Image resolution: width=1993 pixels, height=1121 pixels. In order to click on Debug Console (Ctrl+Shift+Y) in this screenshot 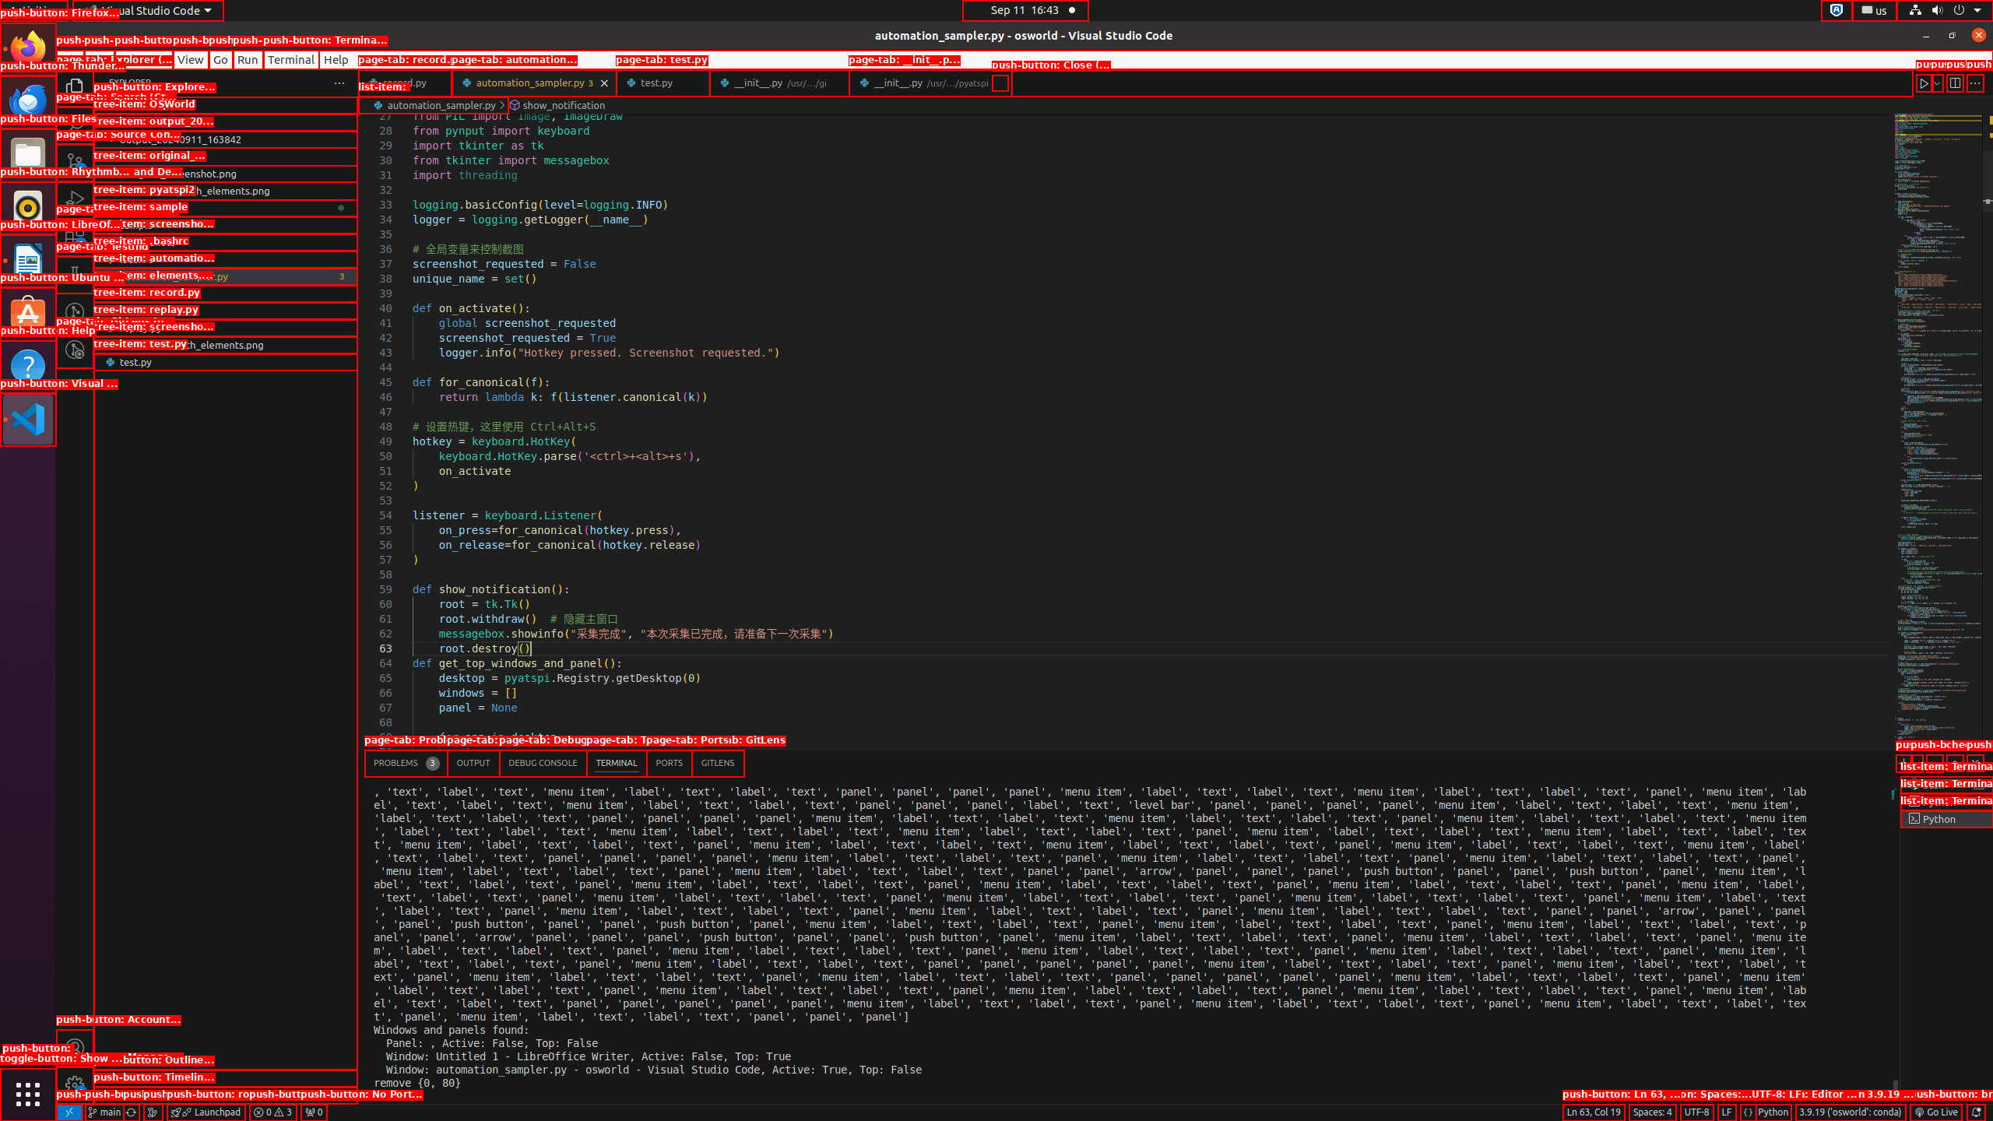, I will do `click(543, 763)`.